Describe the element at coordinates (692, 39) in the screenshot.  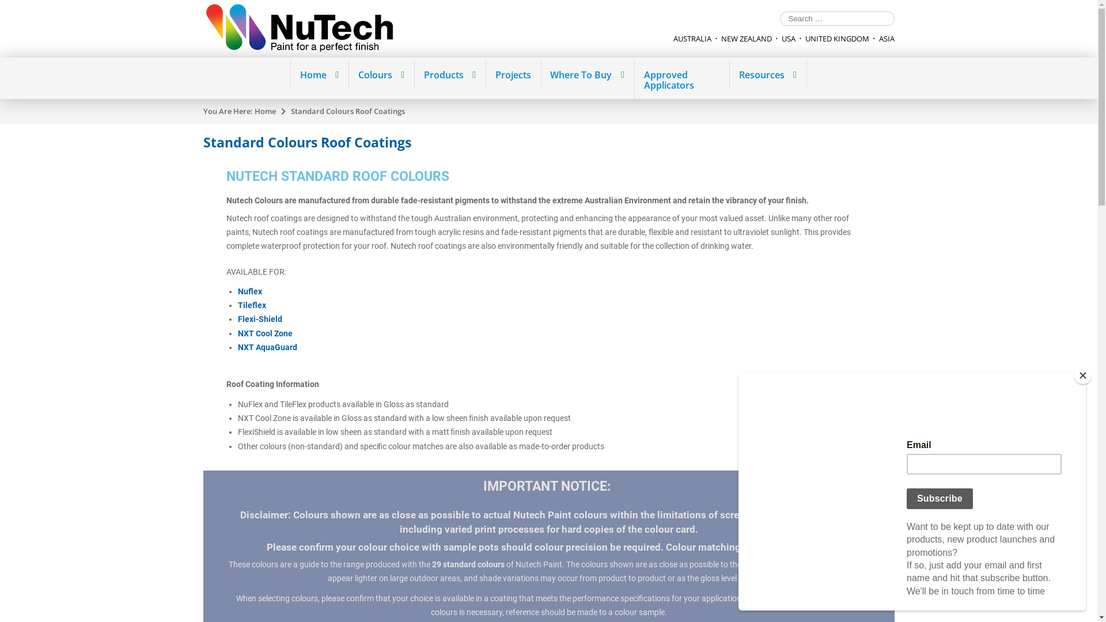
I see `AUSTRALIA` at that location.